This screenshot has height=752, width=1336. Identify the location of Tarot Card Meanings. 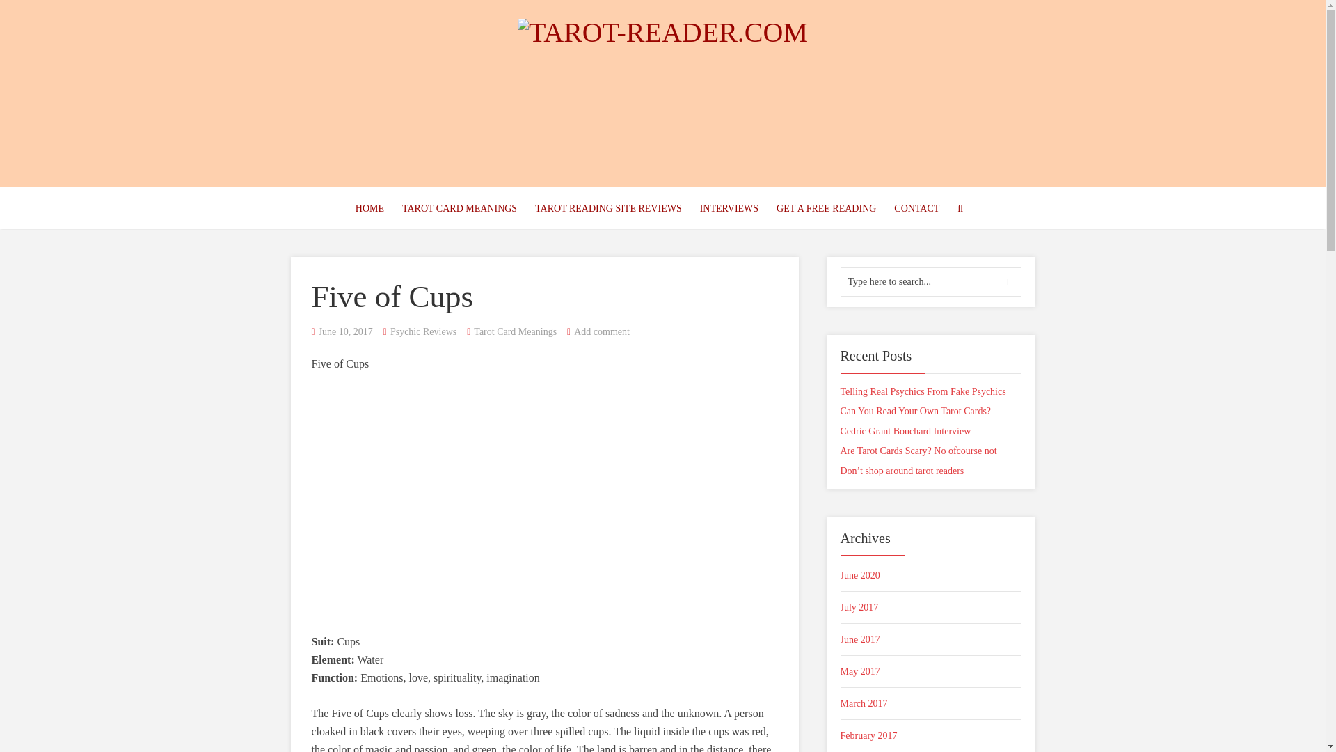
(515, 331).